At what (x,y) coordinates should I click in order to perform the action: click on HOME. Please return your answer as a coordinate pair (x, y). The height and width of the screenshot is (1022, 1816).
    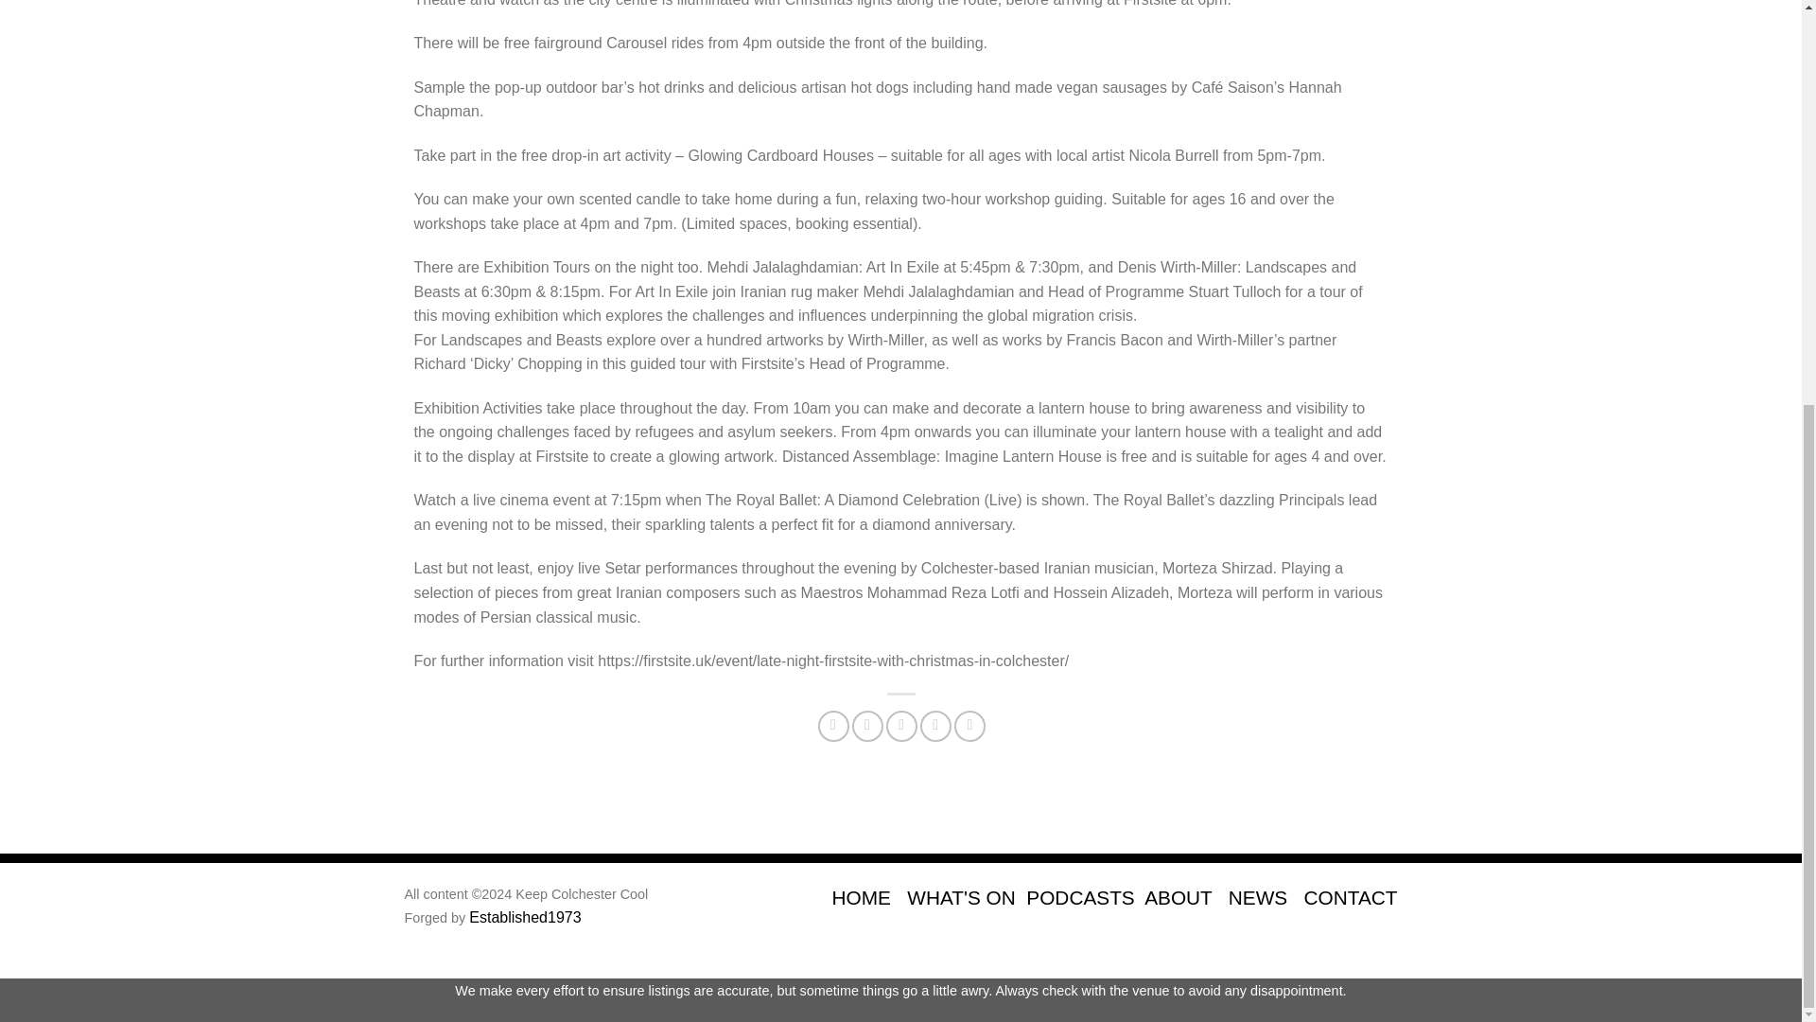
    Looking at the image, I should click on (861, 897).